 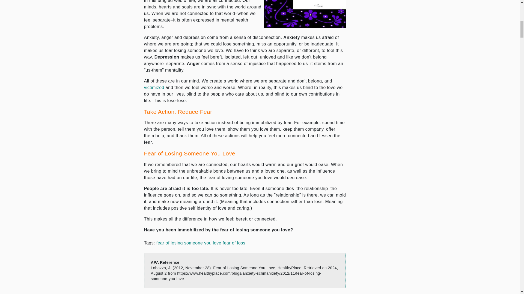 I want to click on Ways to Escape Your Victim Mentality, so click(x=154, y=88).